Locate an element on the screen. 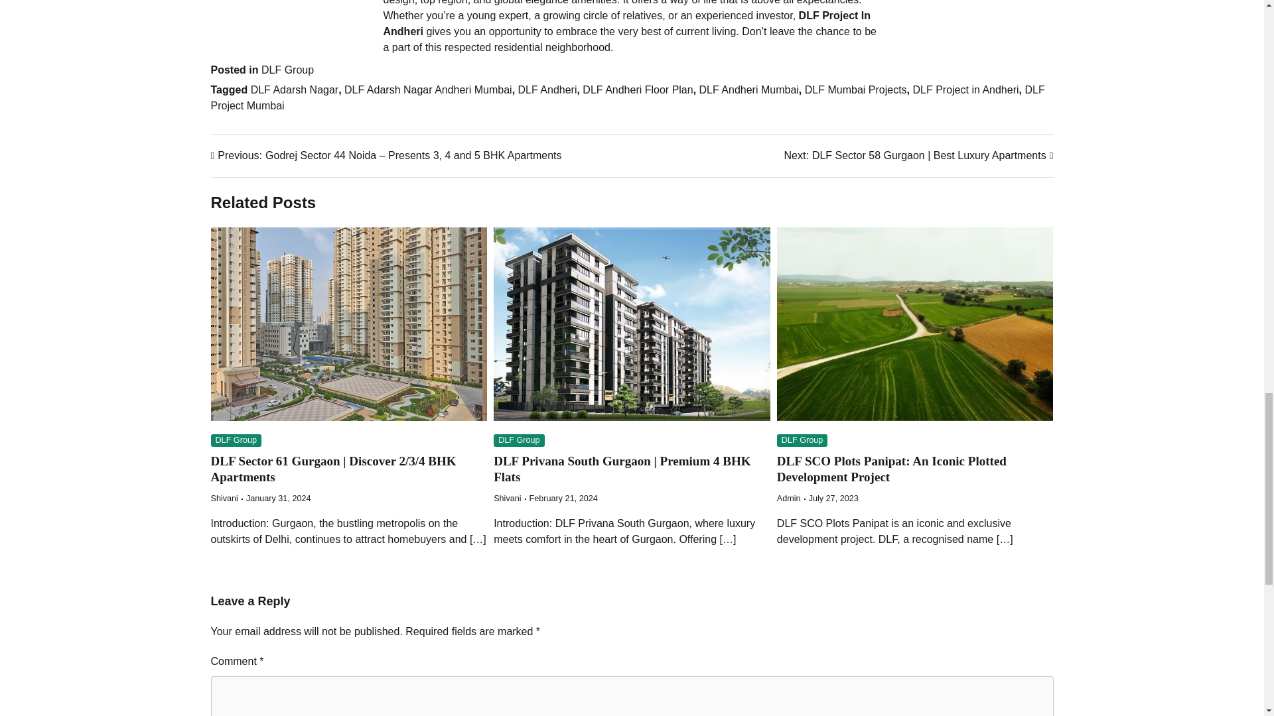 This screenshot has width=1274, height=716. Admin is located at coordinates (789, 499).